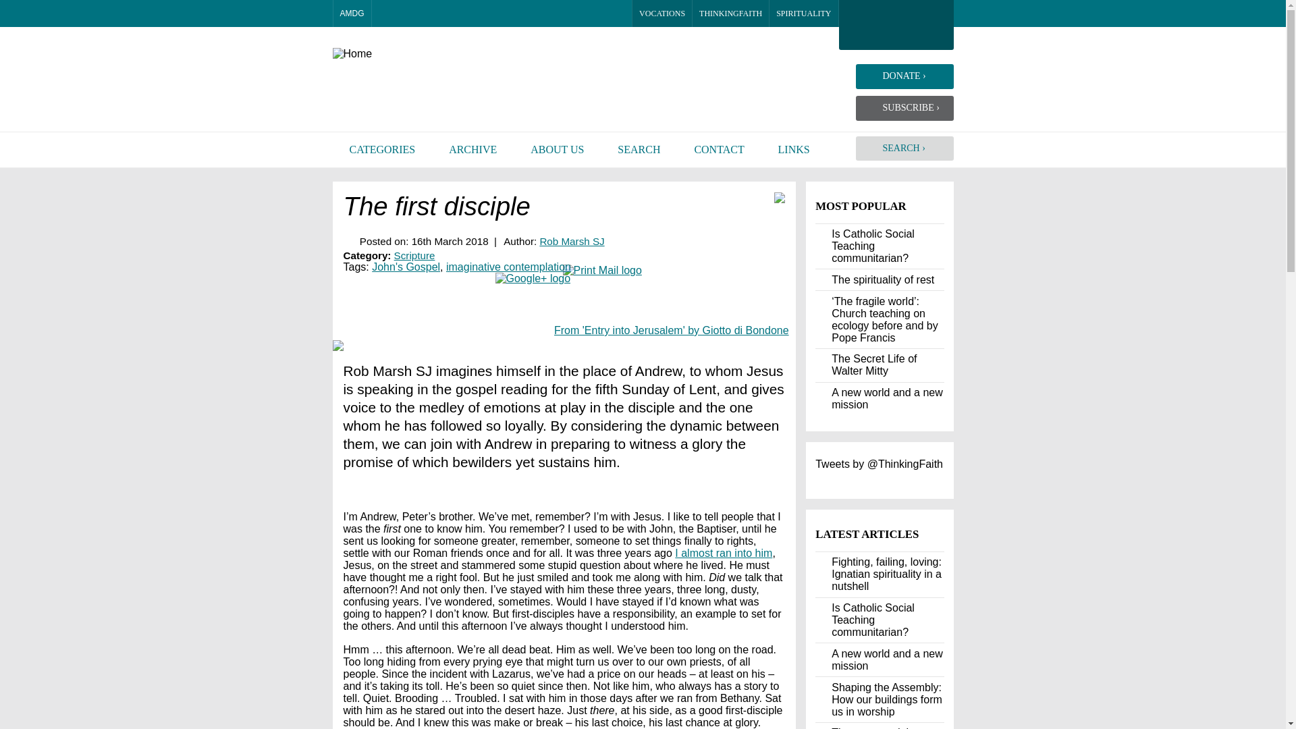 This screenshot has width=1296, height=729. What do you see at coordinates (724, 553) in the screenshot?
I see `I almost ran into him` at bounding box center [724, 553].